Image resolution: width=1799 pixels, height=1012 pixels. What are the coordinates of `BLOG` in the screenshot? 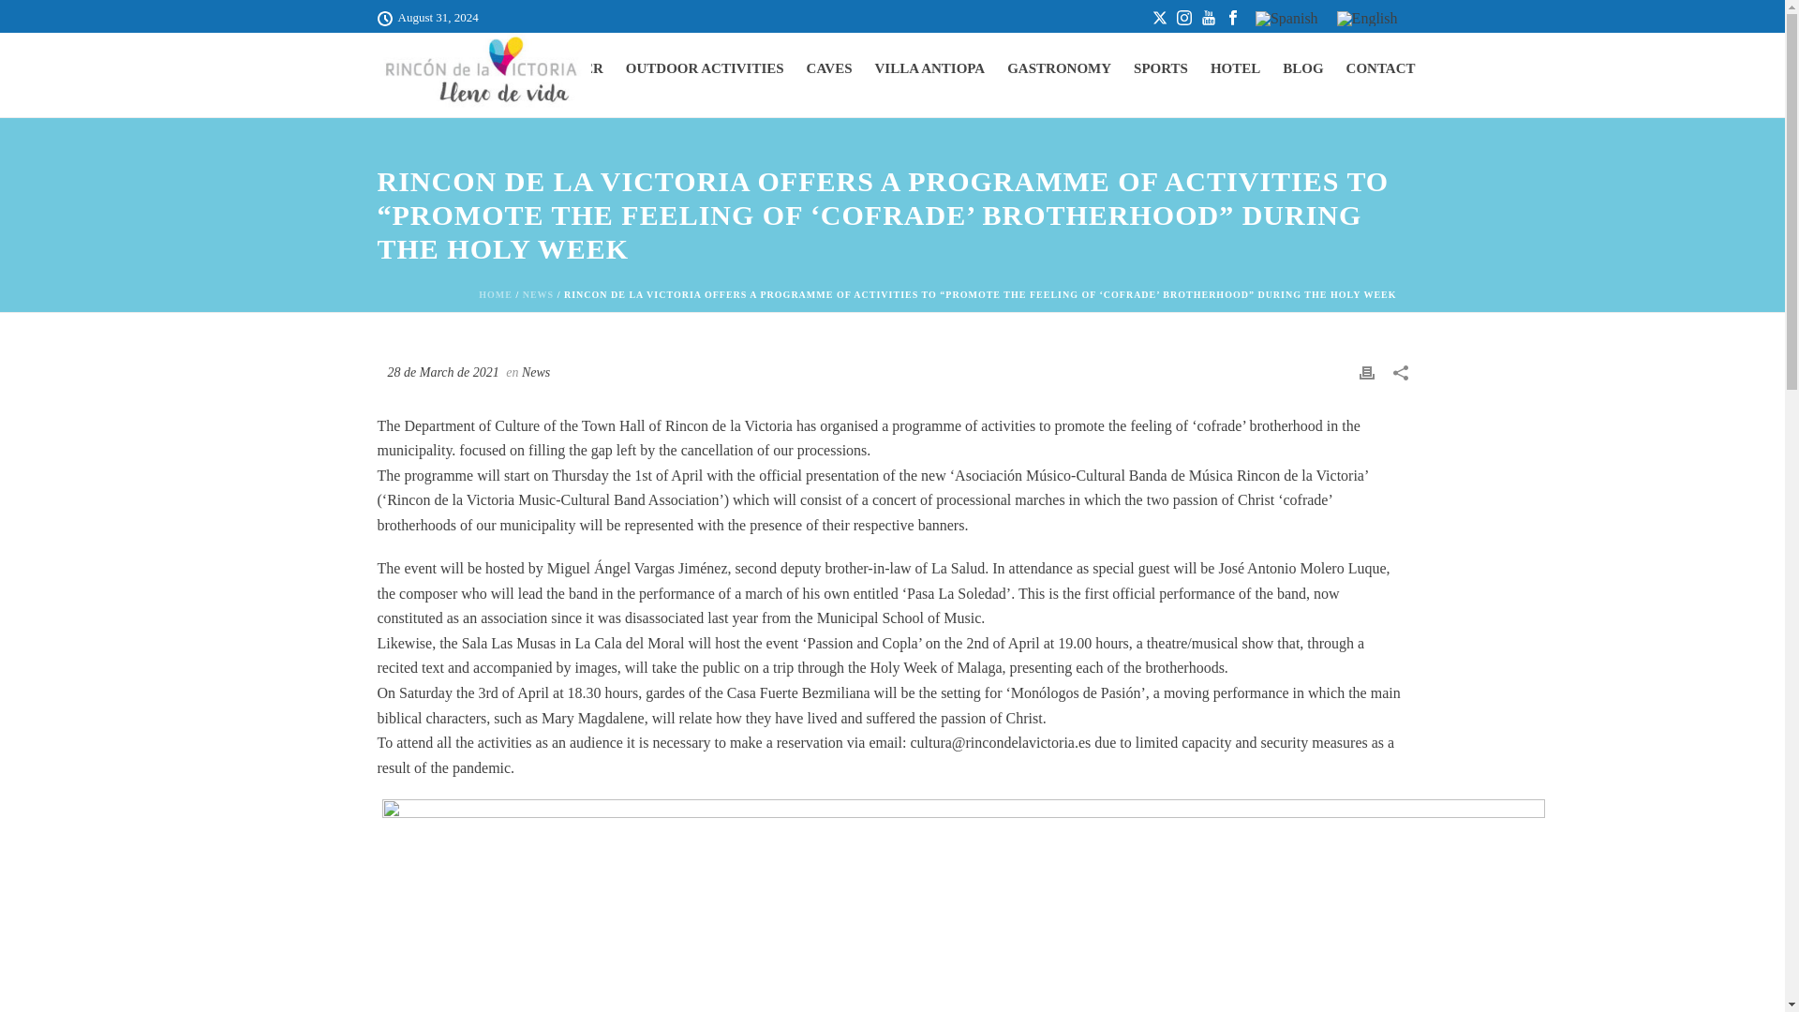 It's located at (1302, 67).